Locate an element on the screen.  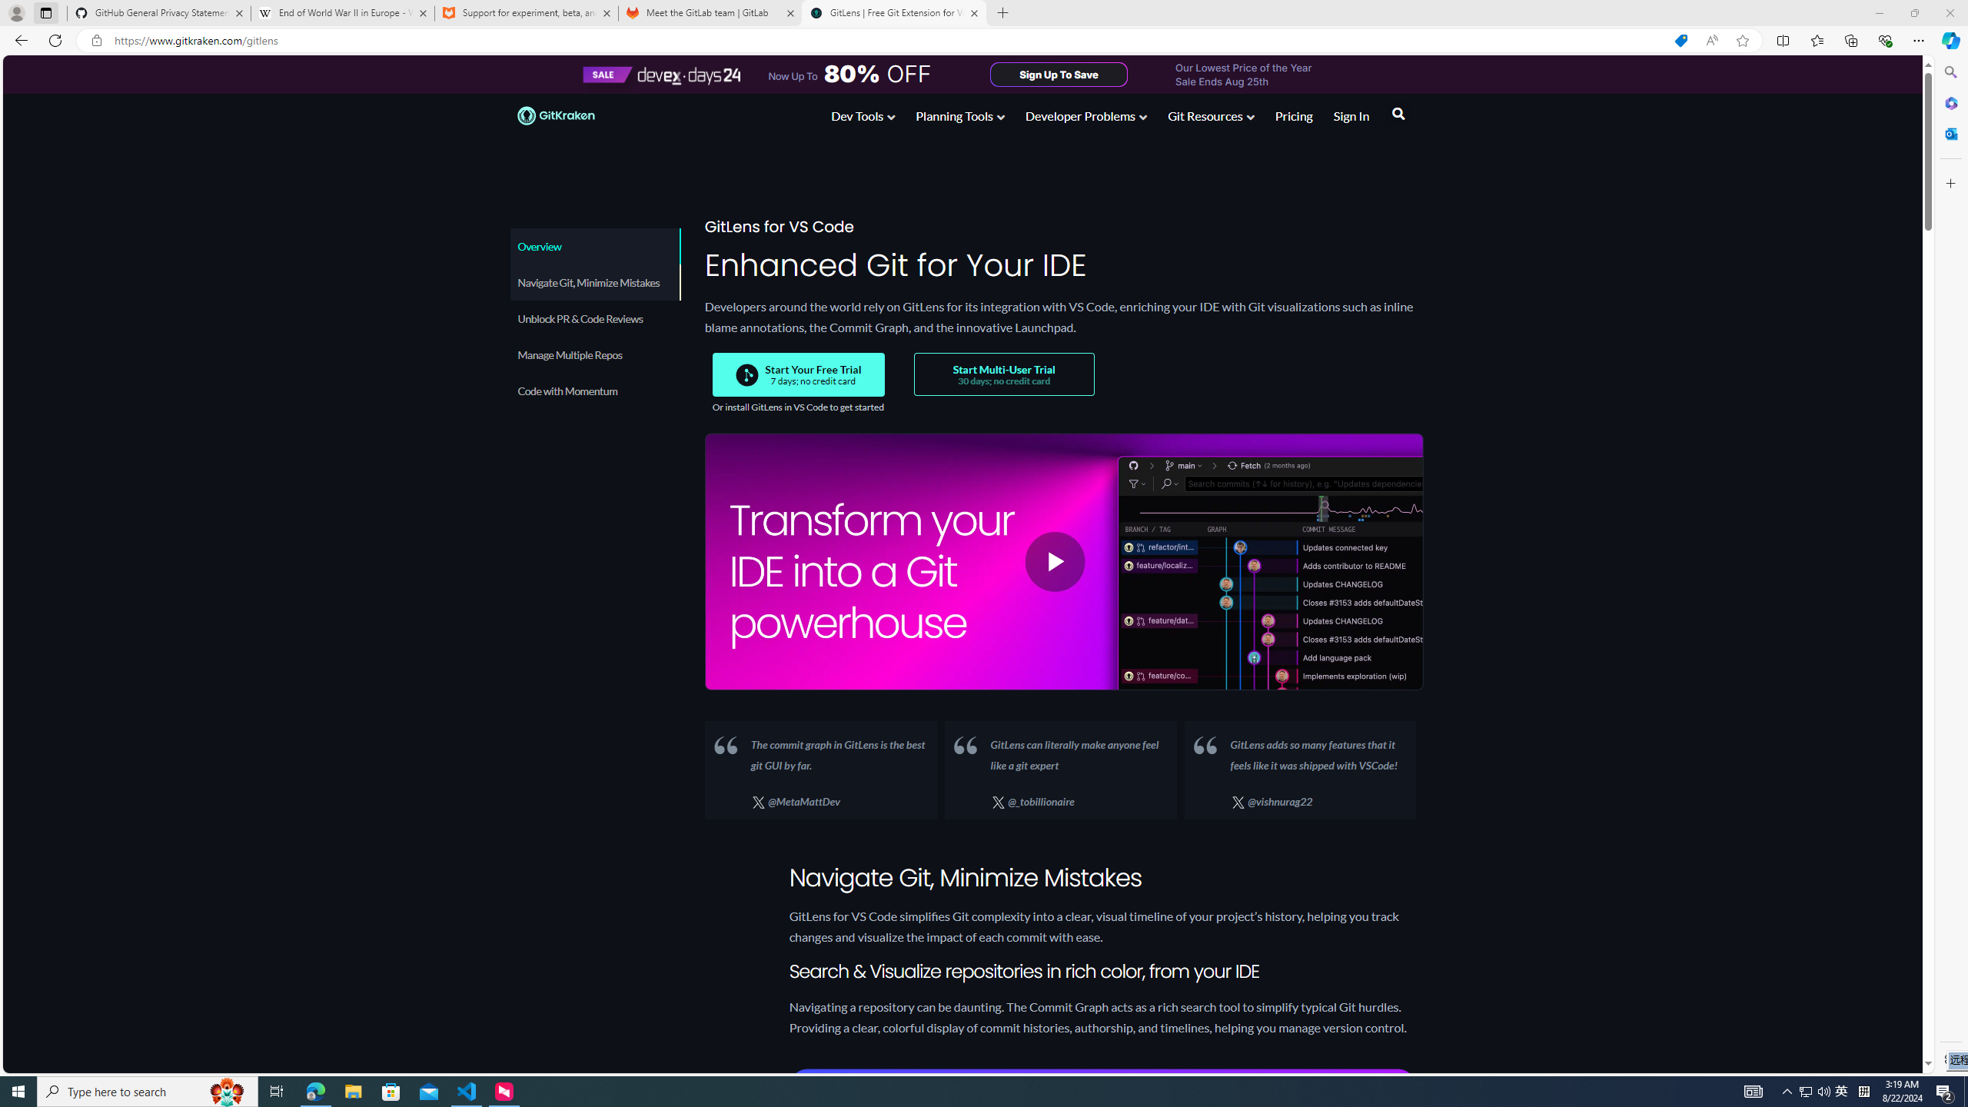
Task View is located at coordinates (277, 1092).